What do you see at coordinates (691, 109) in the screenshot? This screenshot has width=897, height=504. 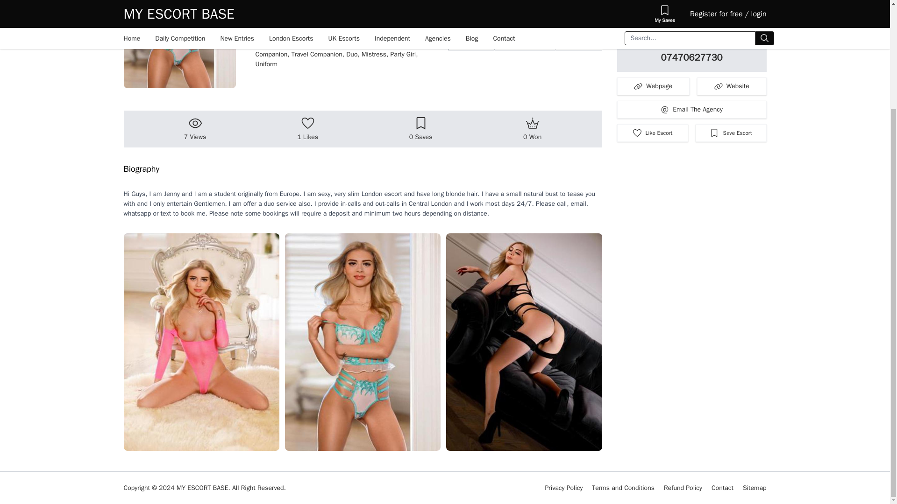 I see `Email The Agency` at bounding box center [691, 109].